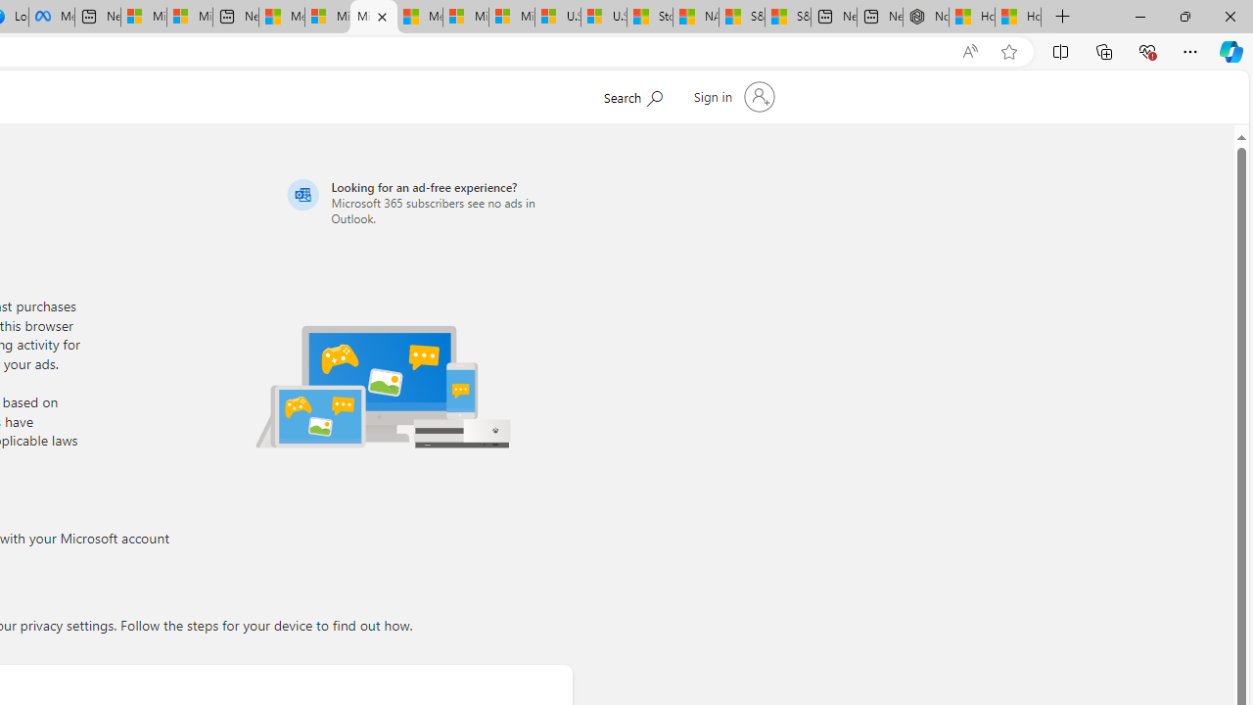 The width and height of the screenshot is (1253, 705). Describe the element at coordinates (1184, 16) in the screenshot. I see `Restore` at that location.